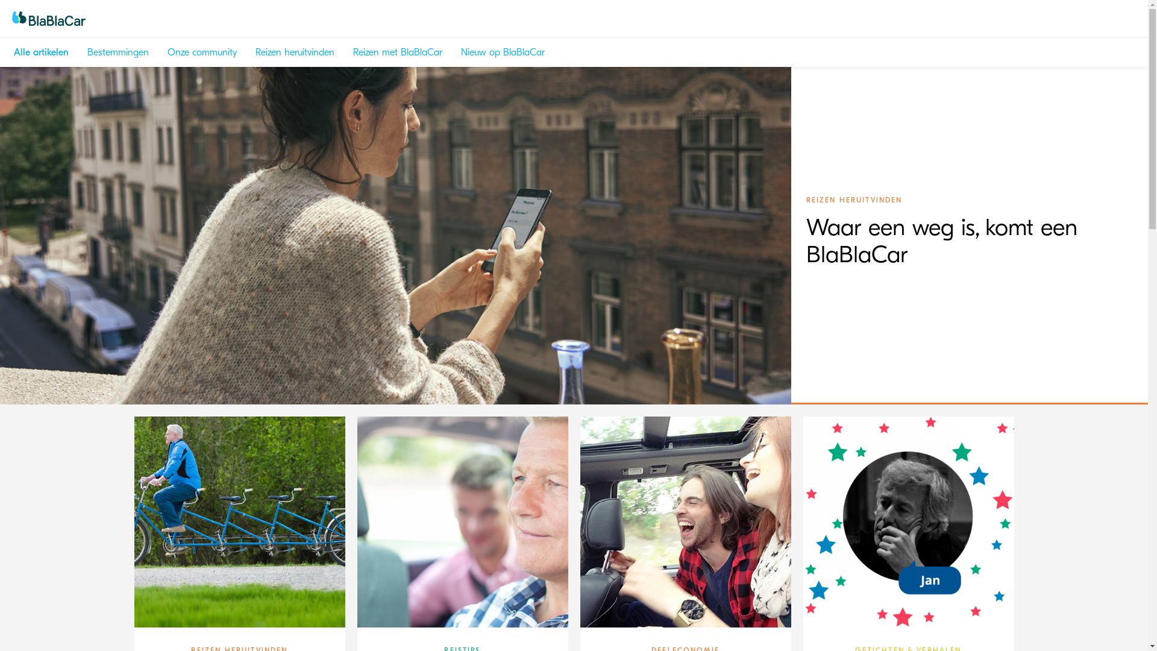 The height and width of the screenshot is (651, 1157). I want to click on REIZEN HERUITVINDEN, so click(851, 200).